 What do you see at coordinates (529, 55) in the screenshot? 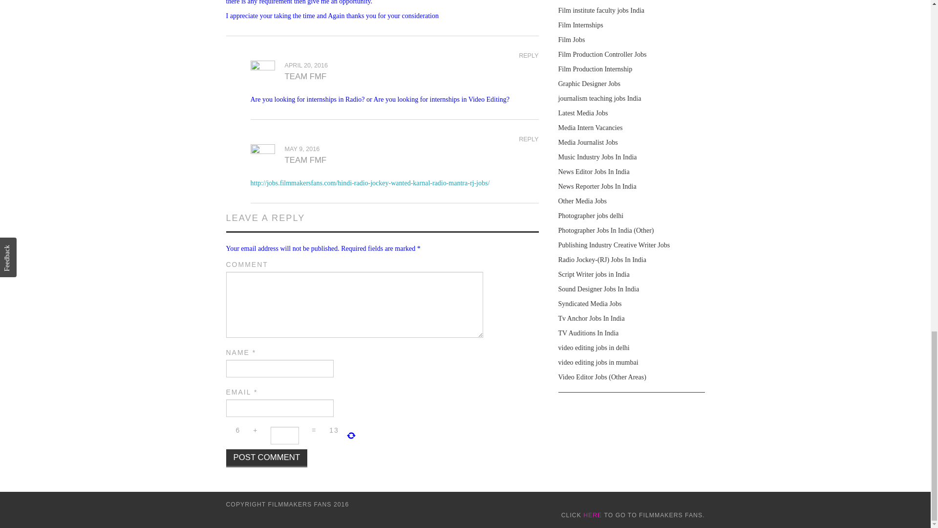
I see `REPLY` at bounding box center [529, 55].